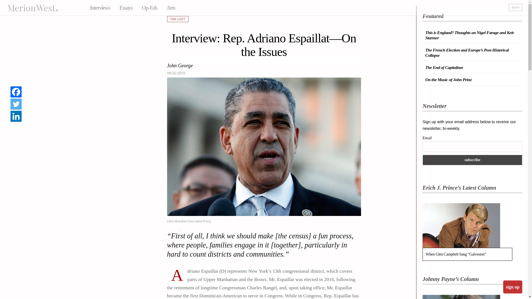 The width and height of the screenshot is (532, 299). What do you see at coordinates (472, 160) in the screenshot?
I see `Subscribe` at bounding box center [472, 160].